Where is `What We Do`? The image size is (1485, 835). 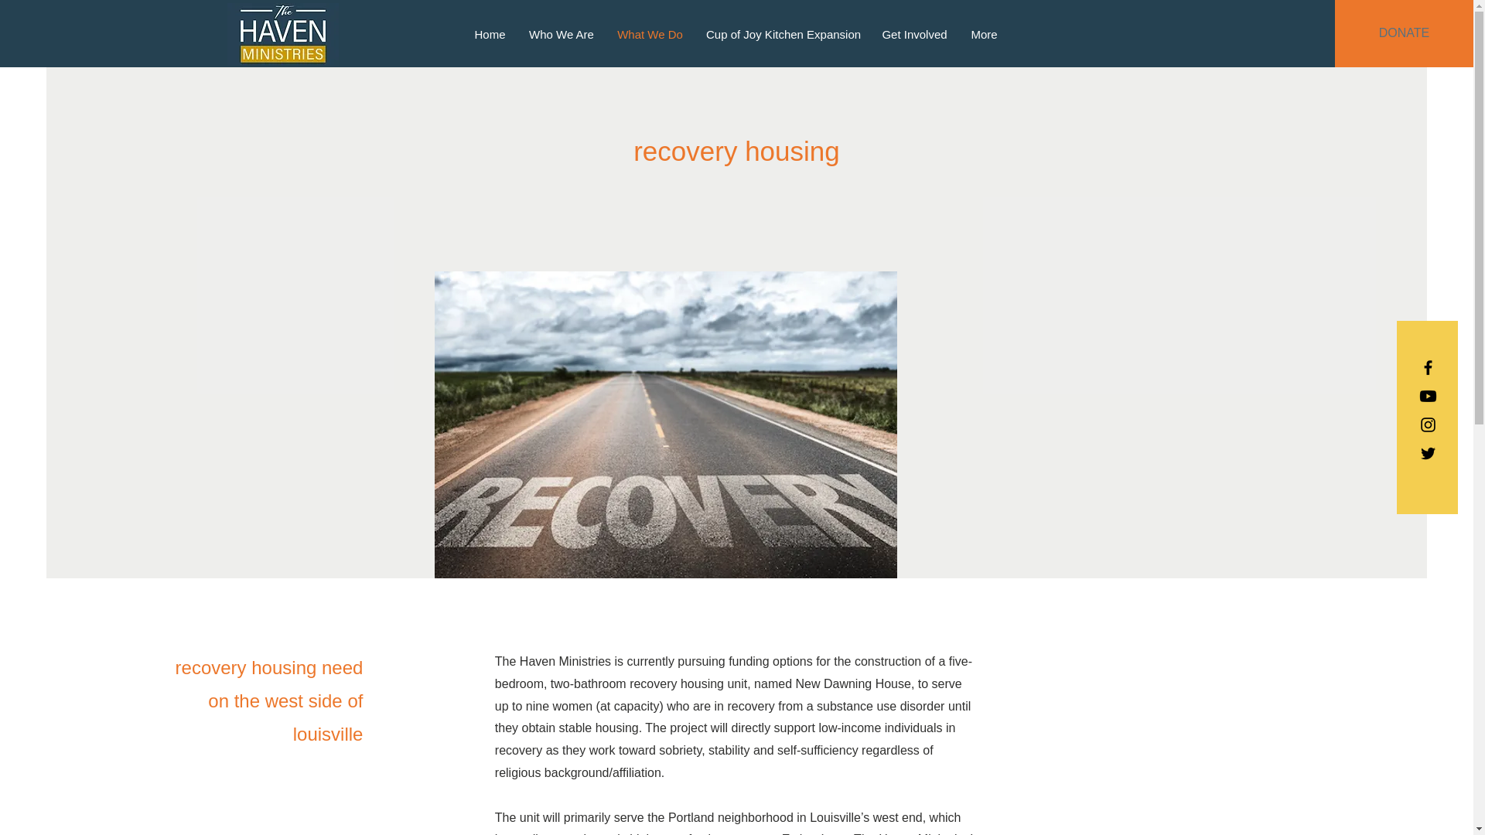
What We Do is located at coordinates (650, 34).